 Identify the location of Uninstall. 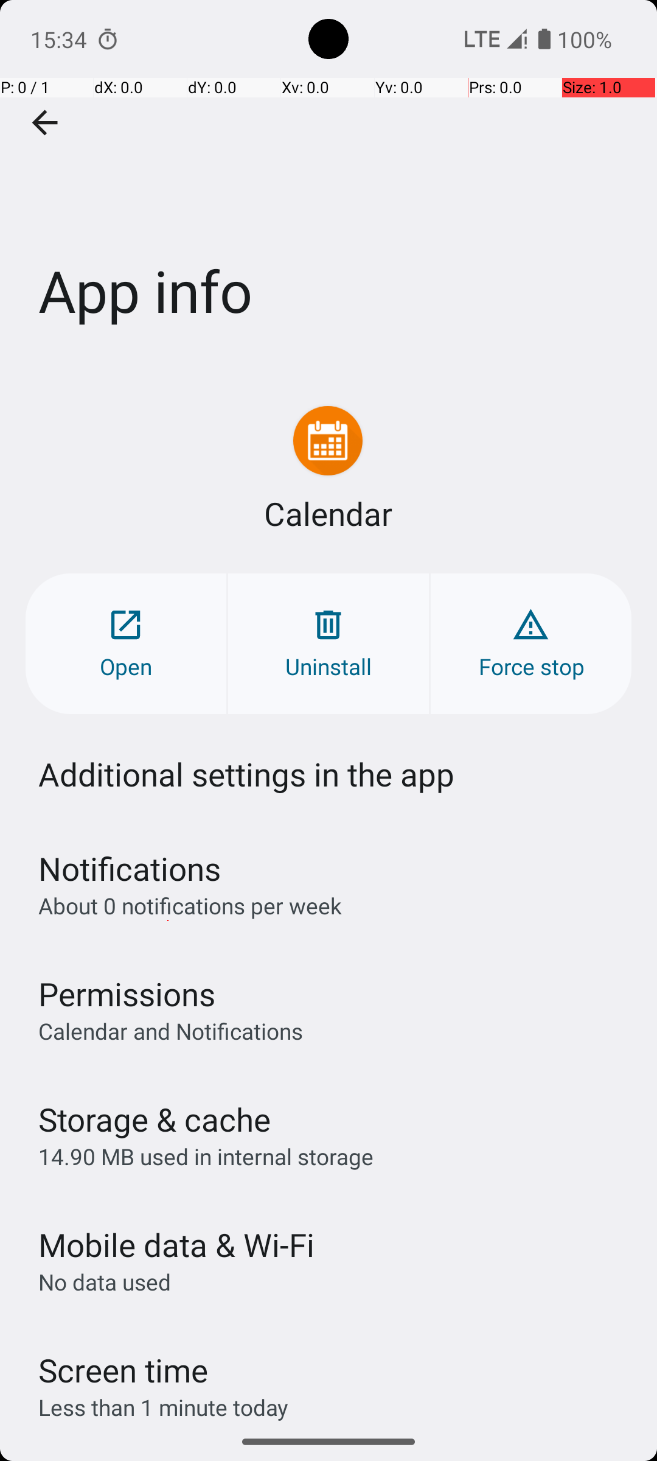
(328, 644).